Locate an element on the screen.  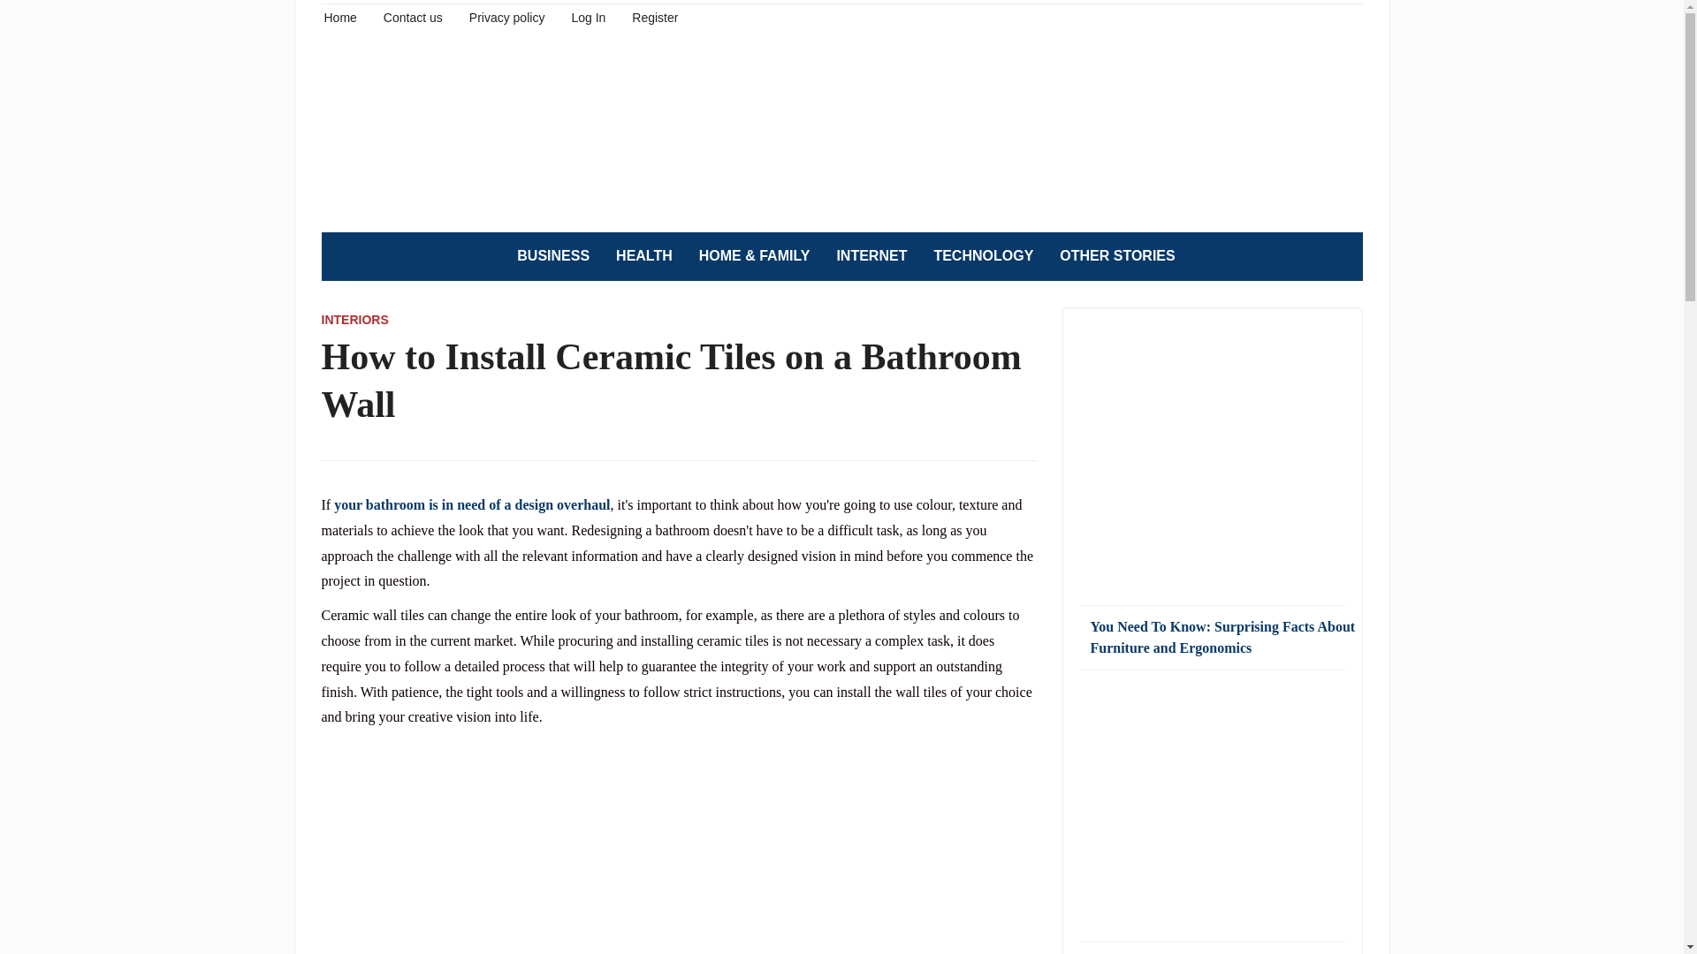
Register is located at coordinates (654, 16).